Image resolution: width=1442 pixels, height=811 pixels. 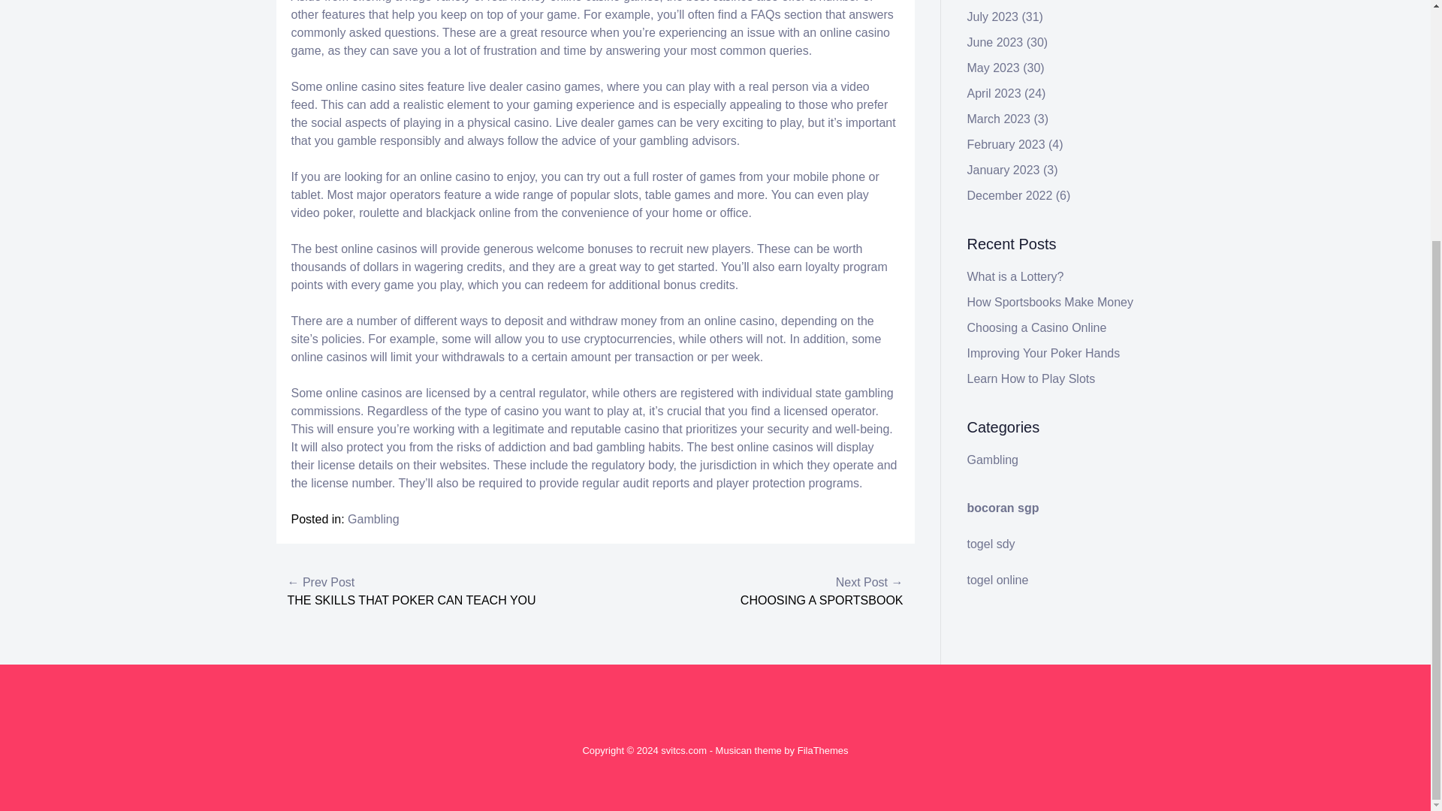 I want to click on What is a Lottery?, so click(x=1015, y=276).